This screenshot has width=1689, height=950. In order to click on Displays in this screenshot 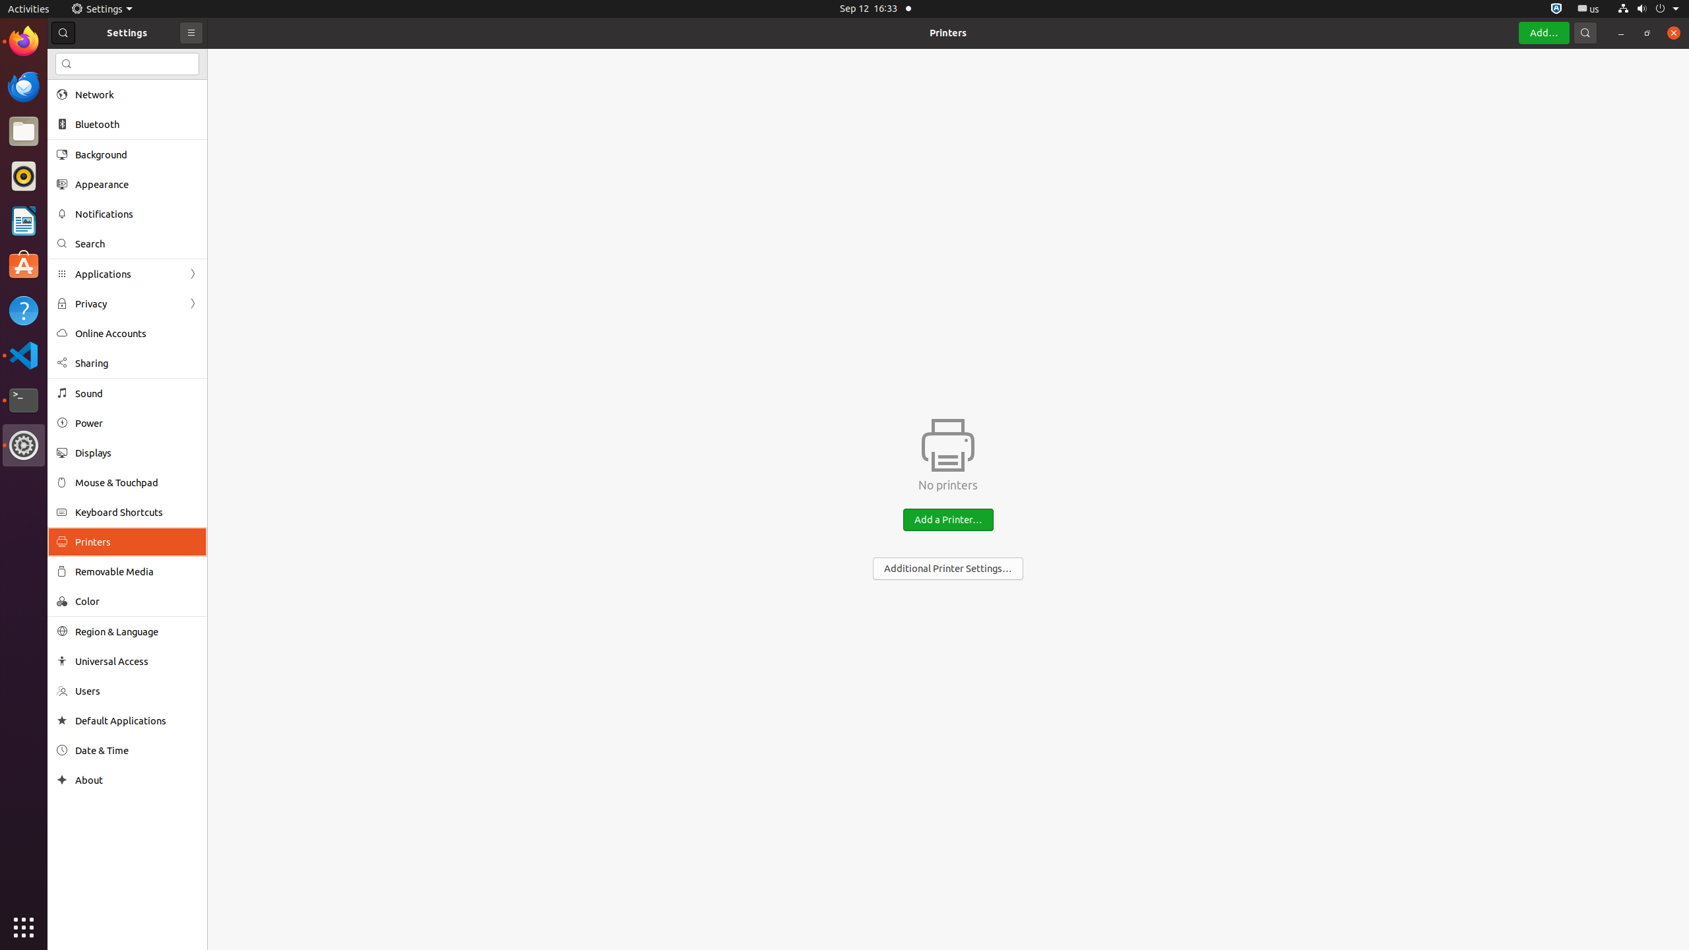, I will do `click(137, 453)`.